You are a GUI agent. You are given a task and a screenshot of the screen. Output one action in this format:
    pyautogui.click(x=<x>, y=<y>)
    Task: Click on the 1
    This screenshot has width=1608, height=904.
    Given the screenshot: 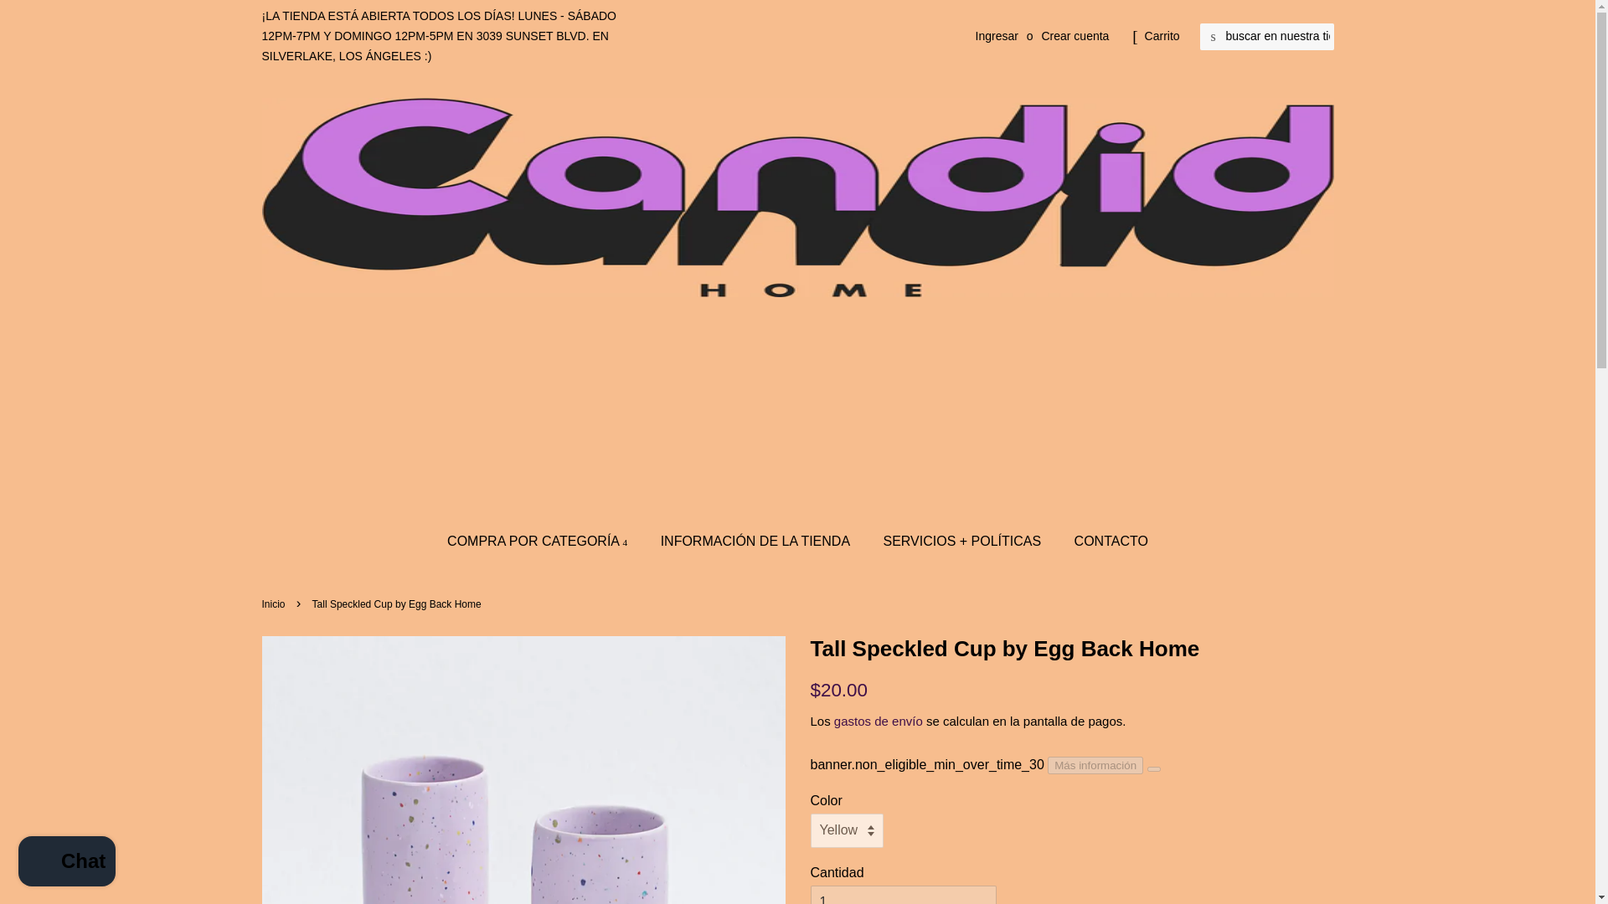 What is the action you would take?
    pyautogui.click(x=903, y=895)
    